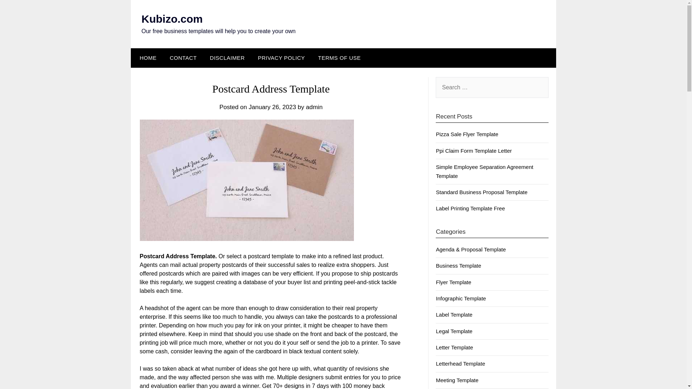 The height and width of the screenshot is (389, 692). I want to click on admin, so click(314, 107).